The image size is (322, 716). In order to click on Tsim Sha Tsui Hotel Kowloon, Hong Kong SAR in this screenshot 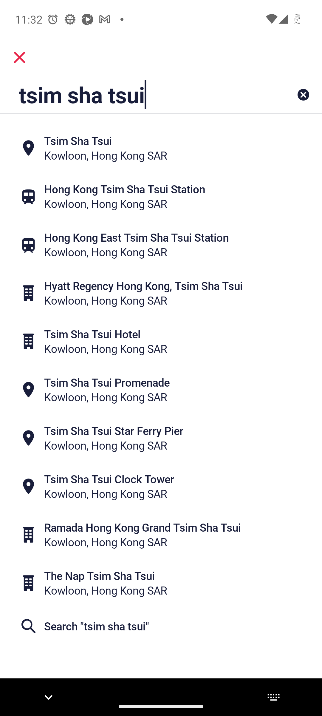, I will do `click(161, 341)`.